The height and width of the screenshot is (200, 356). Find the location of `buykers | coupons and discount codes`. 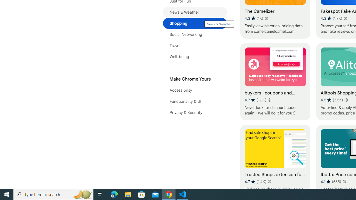

buykers | coupons and discount codes is located at coordinates (275, 81).